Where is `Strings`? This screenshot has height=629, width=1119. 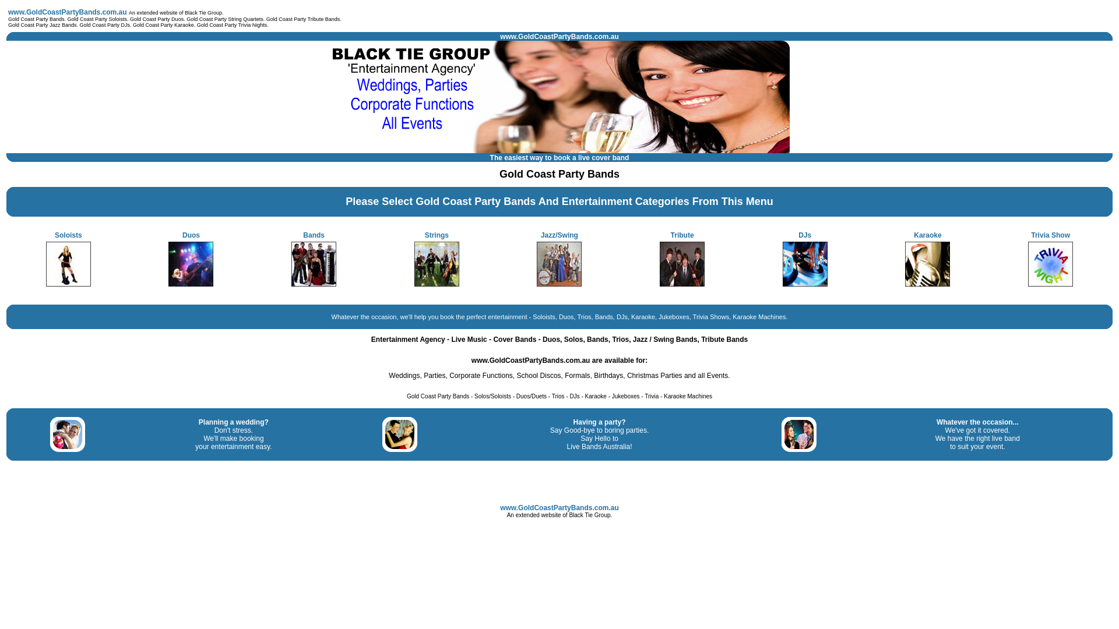 Strings is located at coordinates (437, 235).